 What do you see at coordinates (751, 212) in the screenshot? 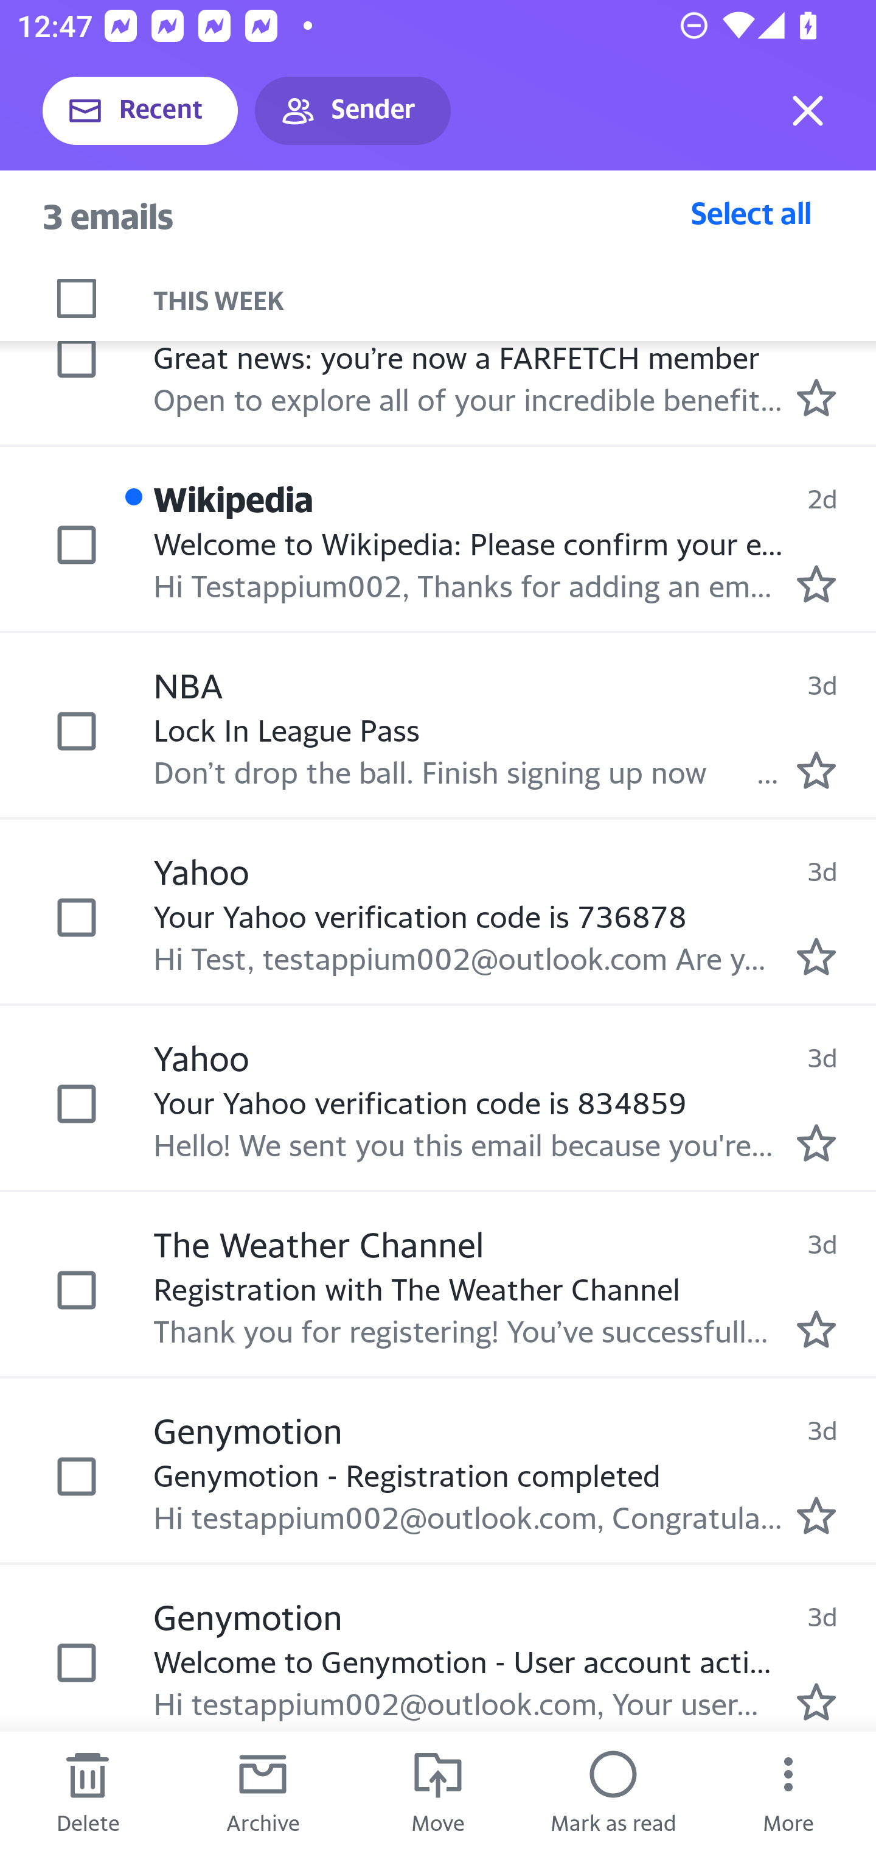
I see `Select all` at bounding box center [751, 212].